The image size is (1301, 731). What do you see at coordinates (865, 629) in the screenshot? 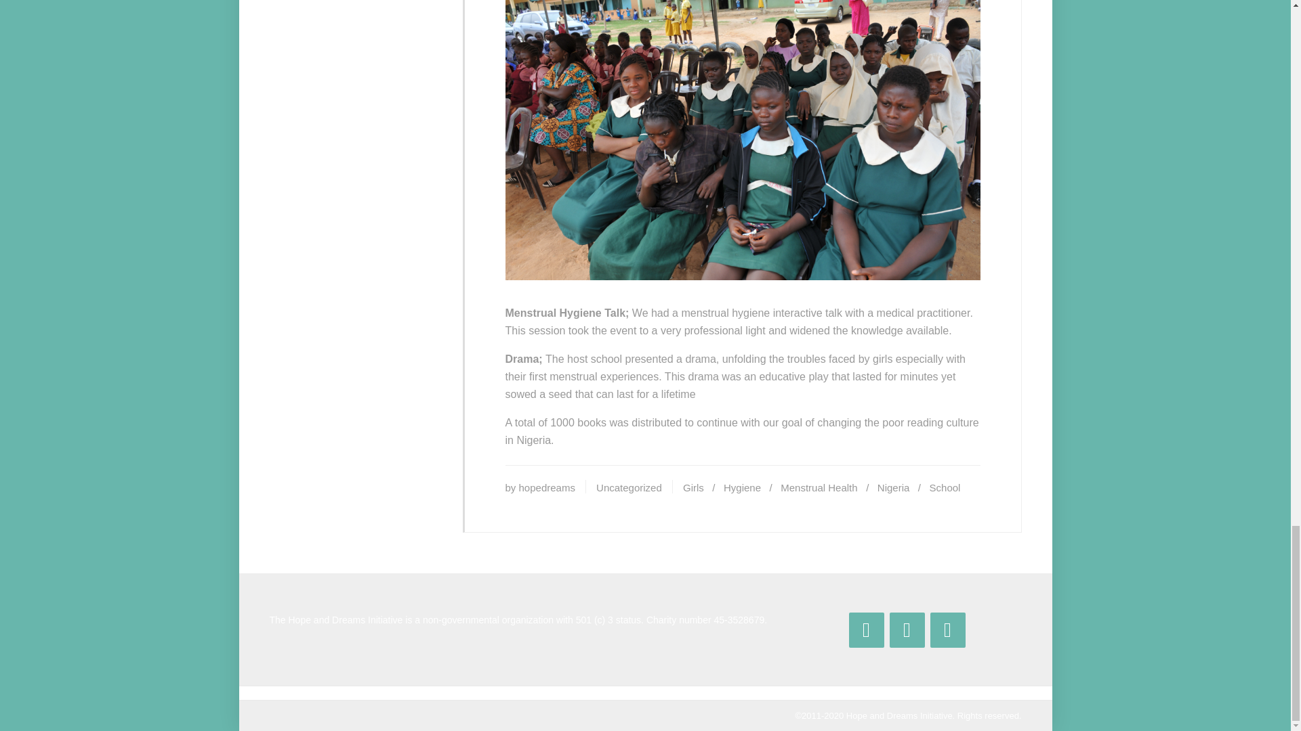
I see `Facebook` at bounding box center [865, 629].